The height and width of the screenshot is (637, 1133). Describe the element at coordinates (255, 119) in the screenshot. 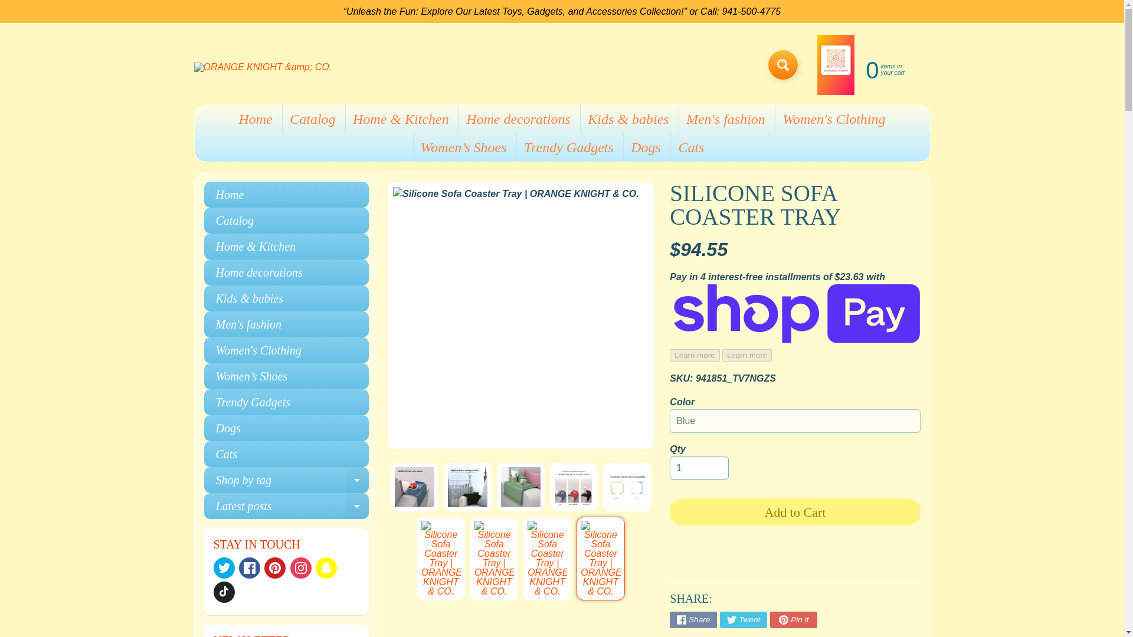

I see `Home` at that location.